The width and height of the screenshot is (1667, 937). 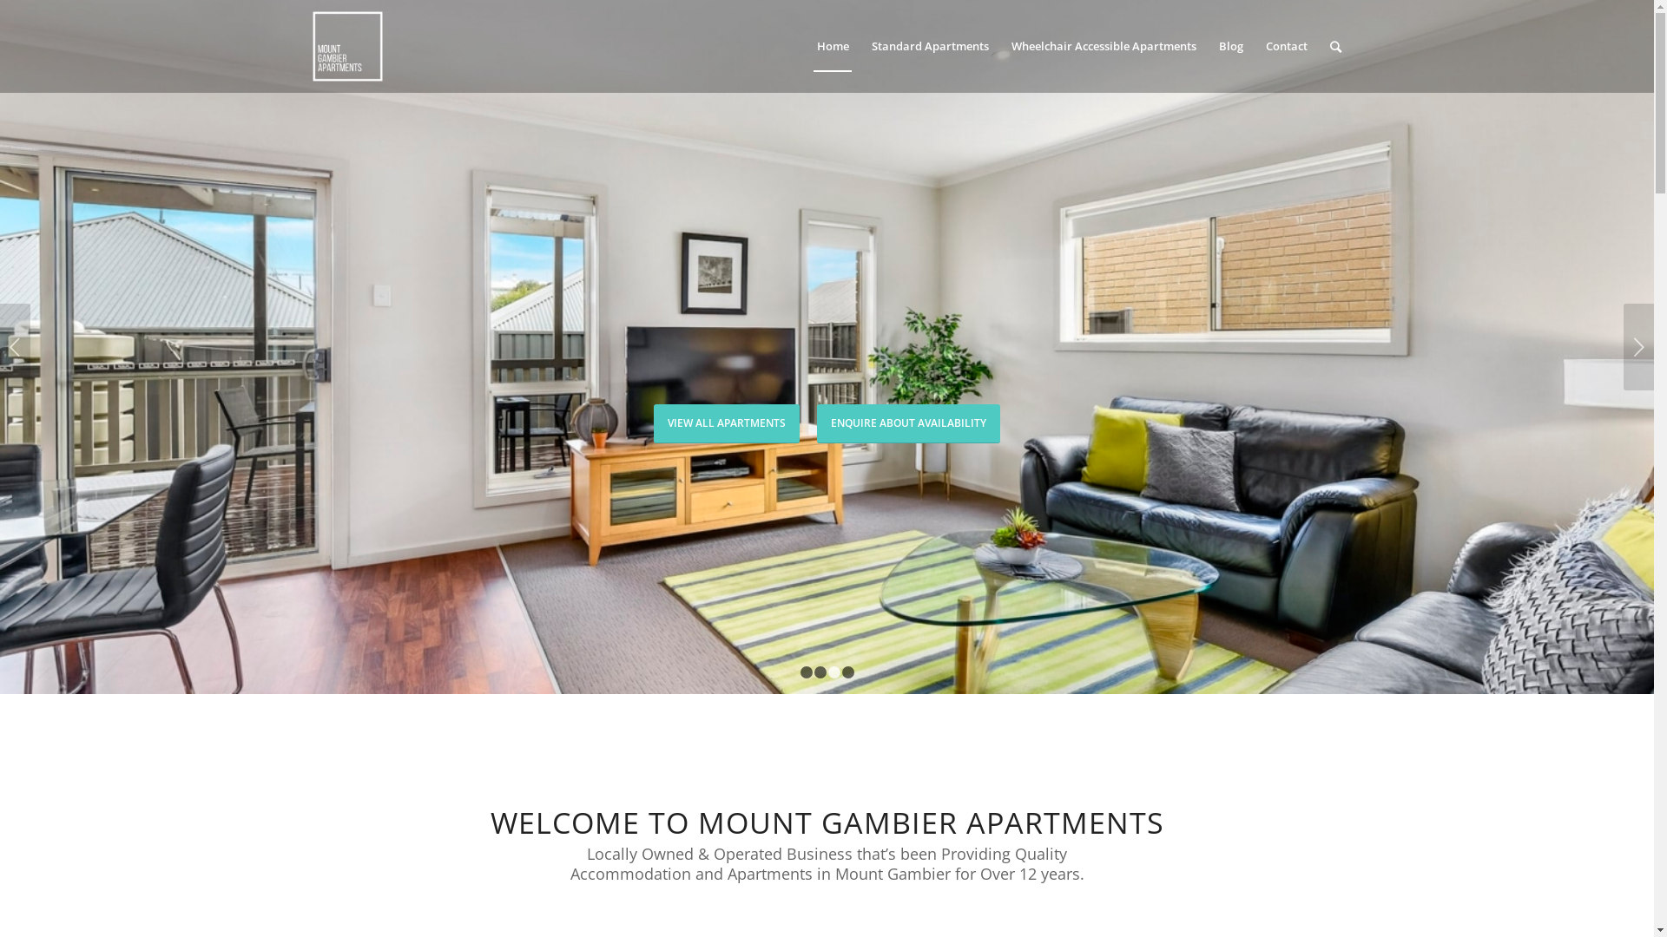 What do you see at coordinates (847, 672) in the screenshot?
I see `4` at bounding box center [847, 672].